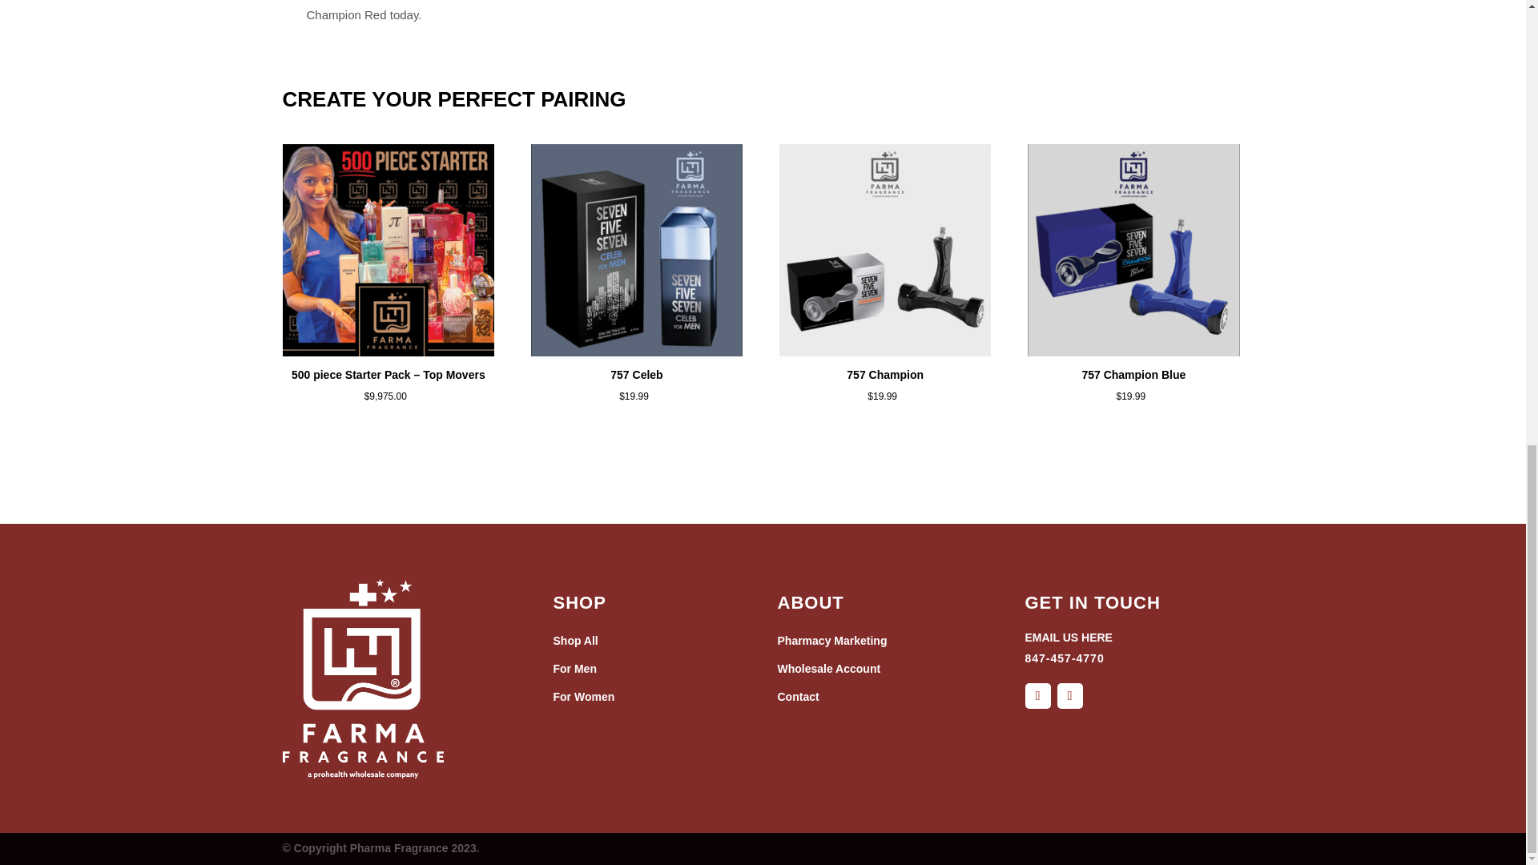 The width and height of the screenshot is (1538, 865). Describe the element at coordinates (1038, 695) in the screenshot. I see `Follow on Facebook` at that location.